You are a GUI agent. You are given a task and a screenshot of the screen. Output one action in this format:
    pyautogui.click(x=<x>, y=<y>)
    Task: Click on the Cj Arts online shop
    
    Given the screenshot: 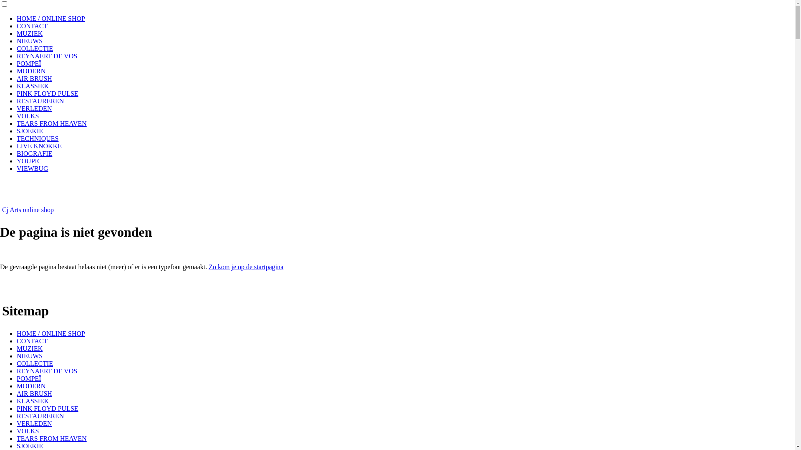 What is the action you would take?
    pyautogui.click(x=28, y=210)
    